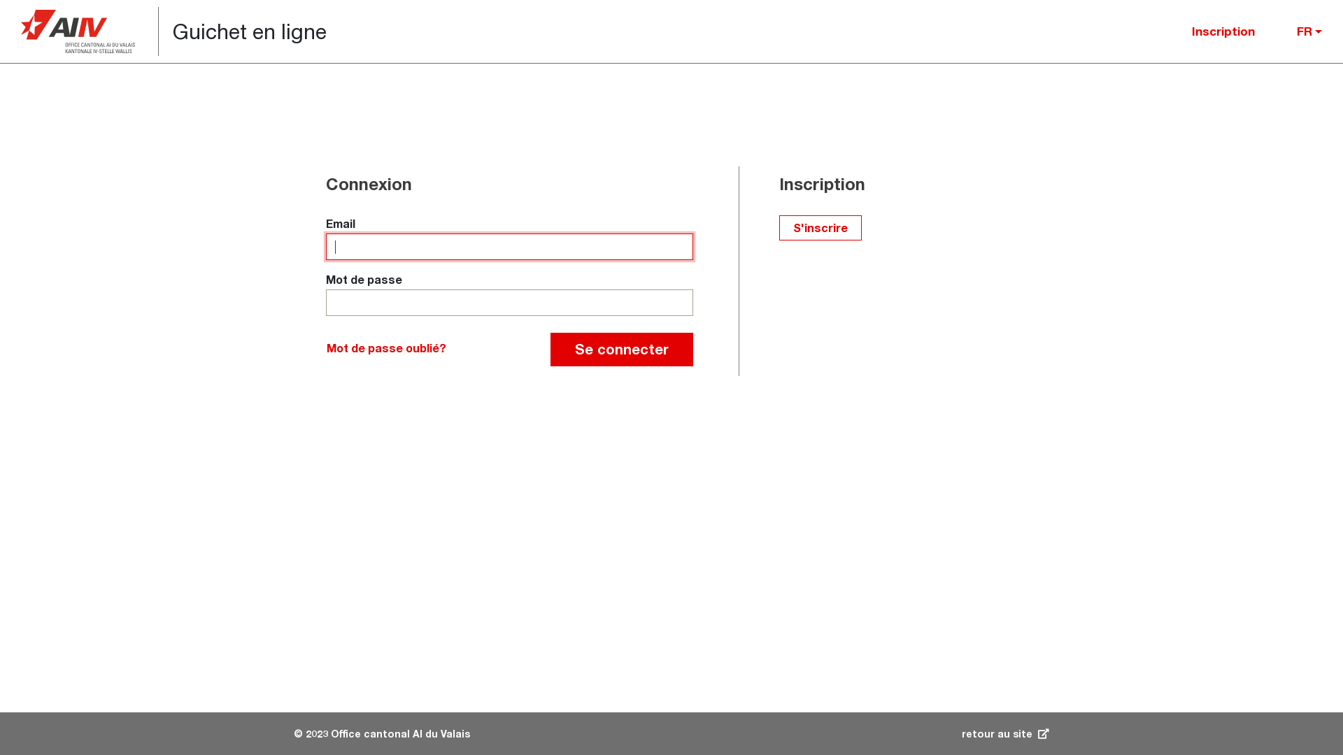 The width and height of the screenshot is (1343, 755). Describe the element at coordinates (622, 350) in the screenshot. I see `Se connecter` at that location.